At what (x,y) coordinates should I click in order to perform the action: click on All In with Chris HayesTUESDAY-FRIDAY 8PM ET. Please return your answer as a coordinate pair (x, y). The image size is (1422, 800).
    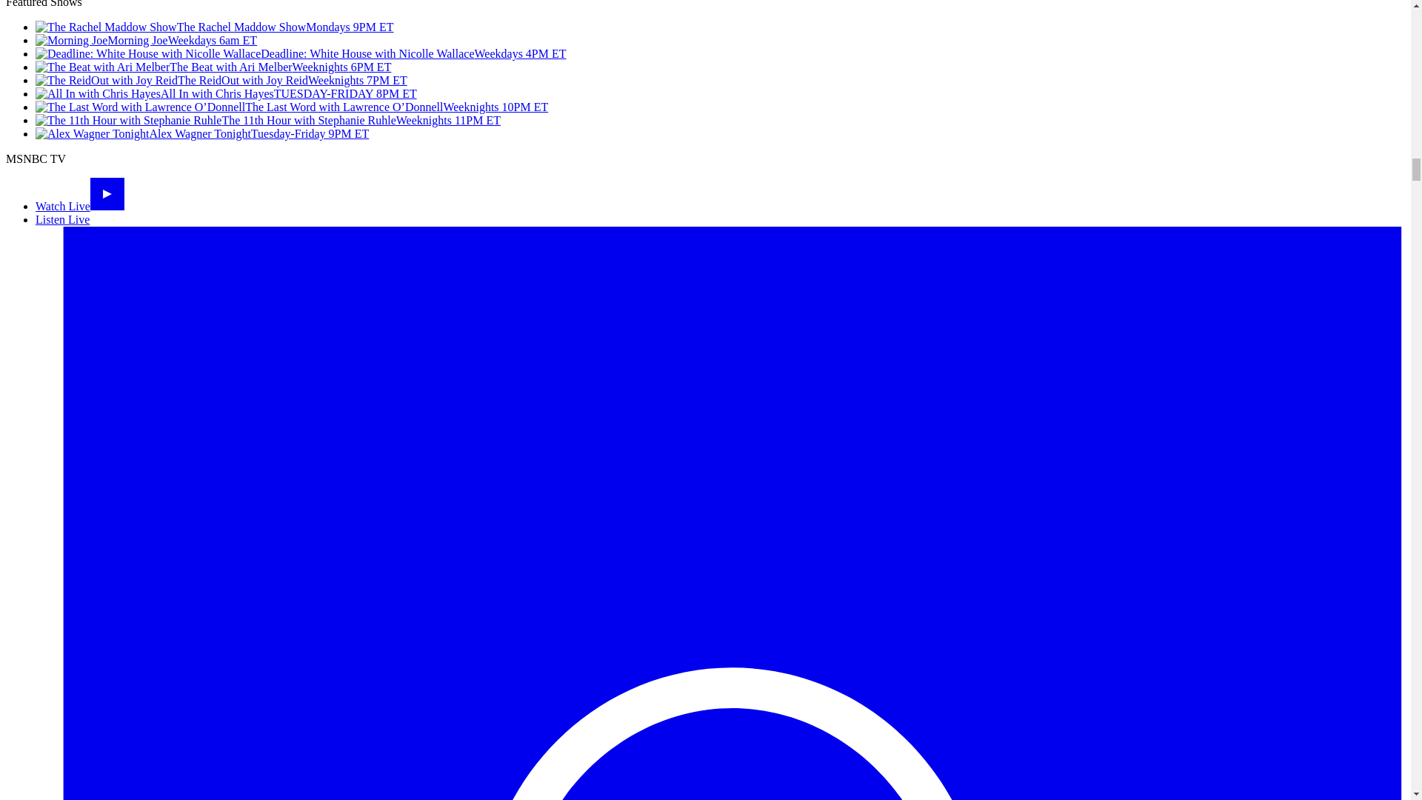
    Looking at the image, I should click on (226, 93).